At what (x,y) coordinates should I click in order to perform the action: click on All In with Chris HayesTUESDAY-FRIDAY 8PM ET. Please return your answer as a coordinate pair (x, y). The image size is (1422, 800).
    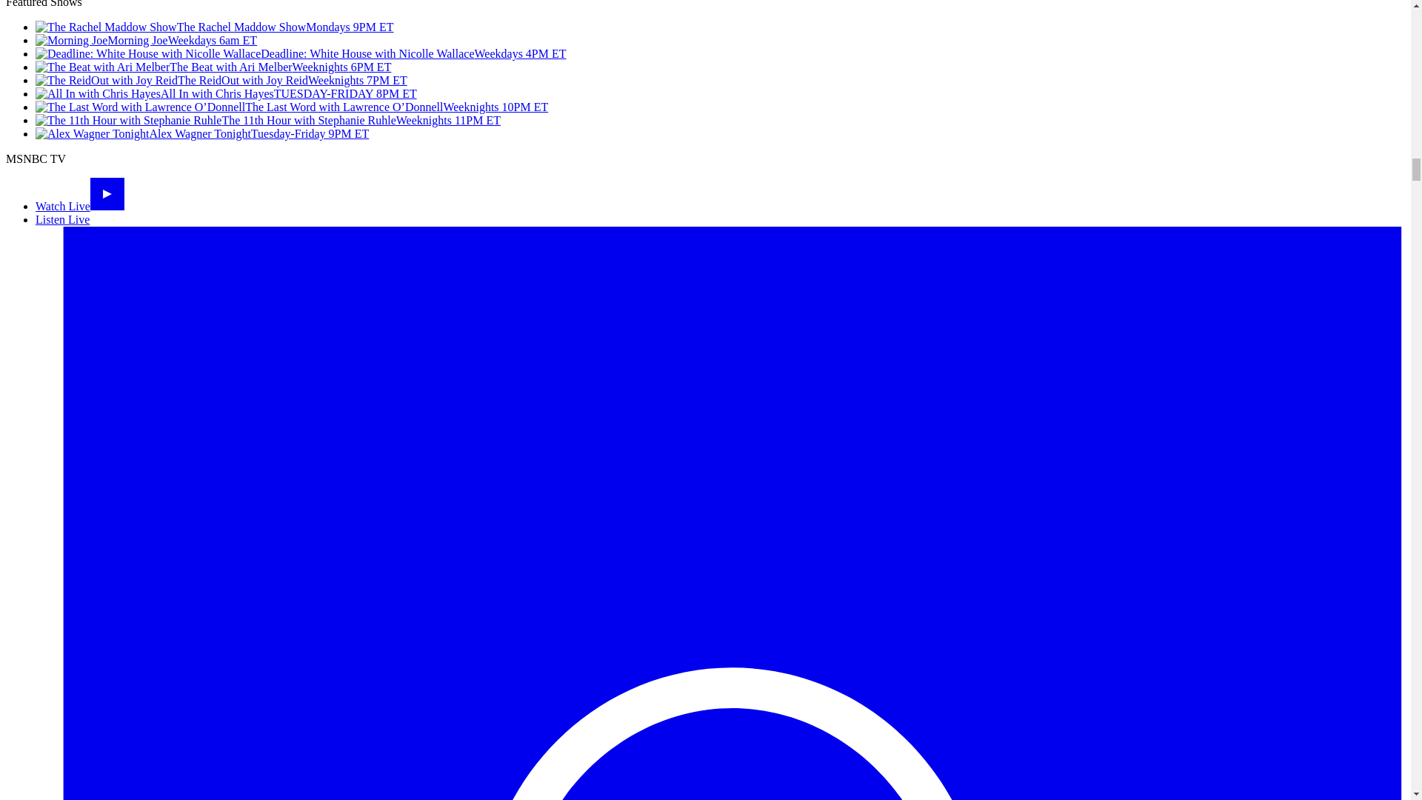
    Looking at the image, I should click on (226, 93).